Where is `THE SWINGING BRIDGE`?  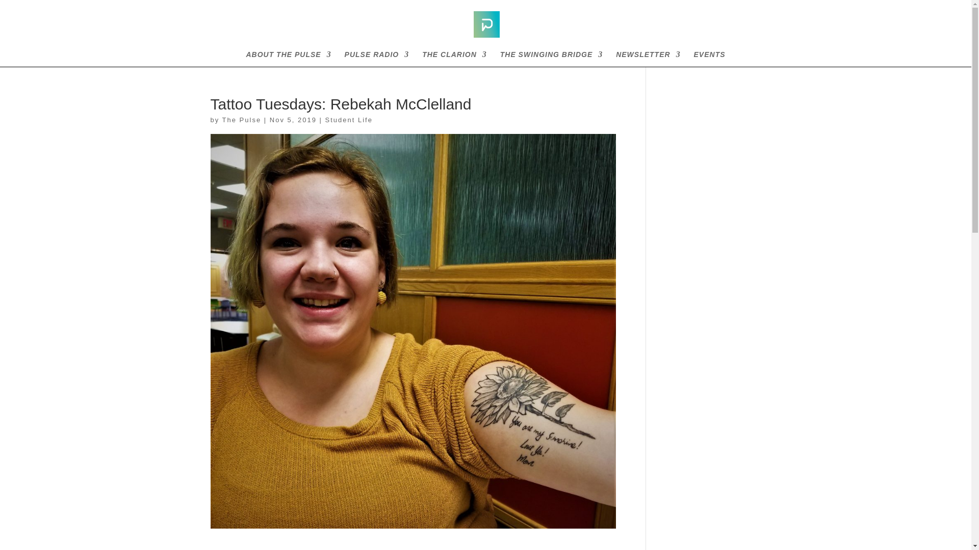
THE SWINGING BRIDGE is located at coordinates (552, 59).